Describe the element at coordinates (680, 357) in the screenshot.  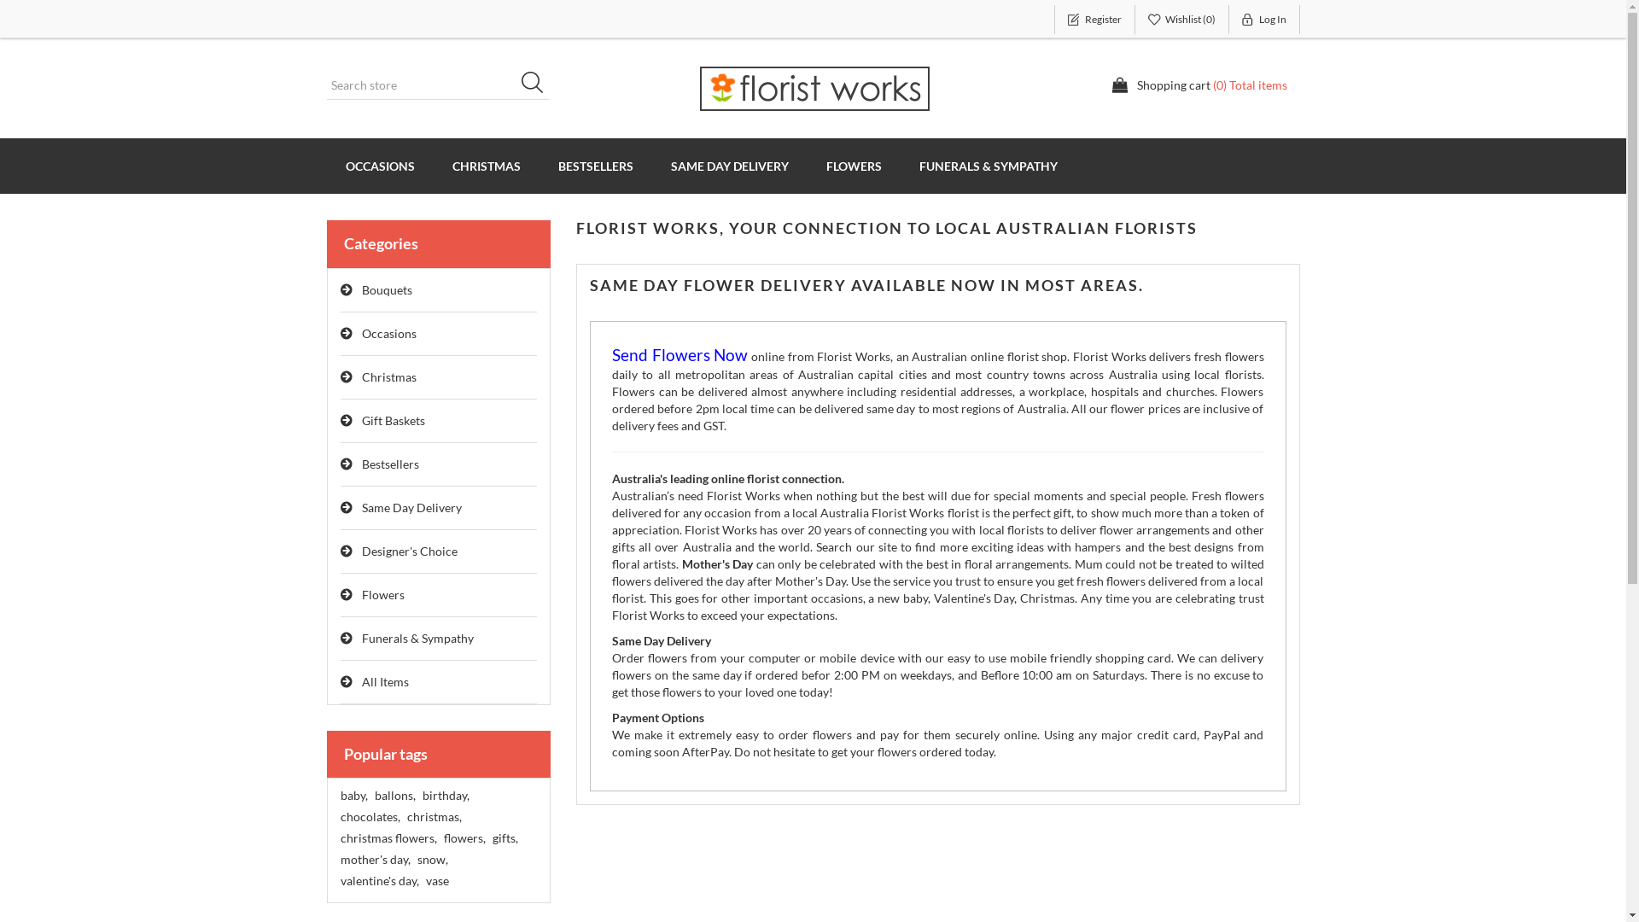
I see `Send Flowers Now` at that location.